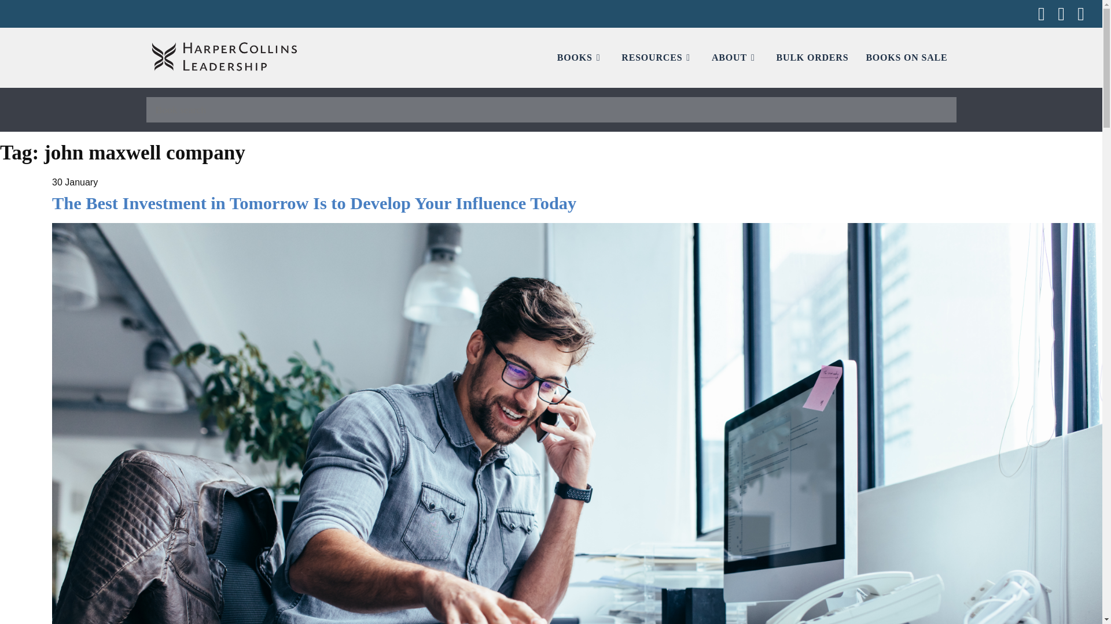  What do you see at coordinates (812, 57) in the screenshot?
I see `BULK ORDERS` at bounding box center [812, 57].